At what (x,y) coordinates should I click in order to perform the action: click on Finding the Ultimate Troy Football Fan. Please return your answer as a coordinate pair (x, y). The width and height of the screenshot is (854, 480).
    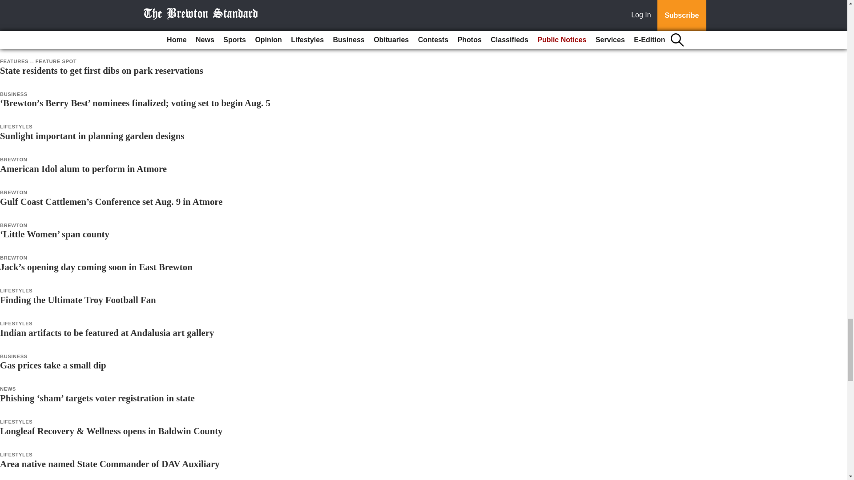
    Looking at the image, I should click on (78, 300).